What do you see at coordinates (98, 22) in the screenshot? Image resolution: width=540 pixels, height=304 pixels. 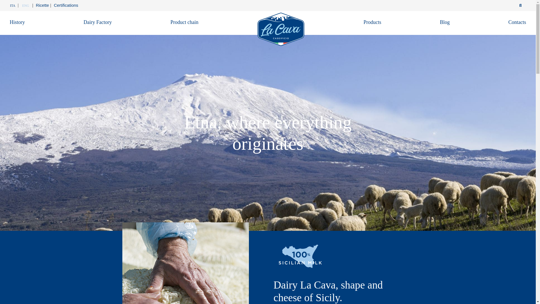 I see `Dairy Factory` at bounding box center [98, 22].